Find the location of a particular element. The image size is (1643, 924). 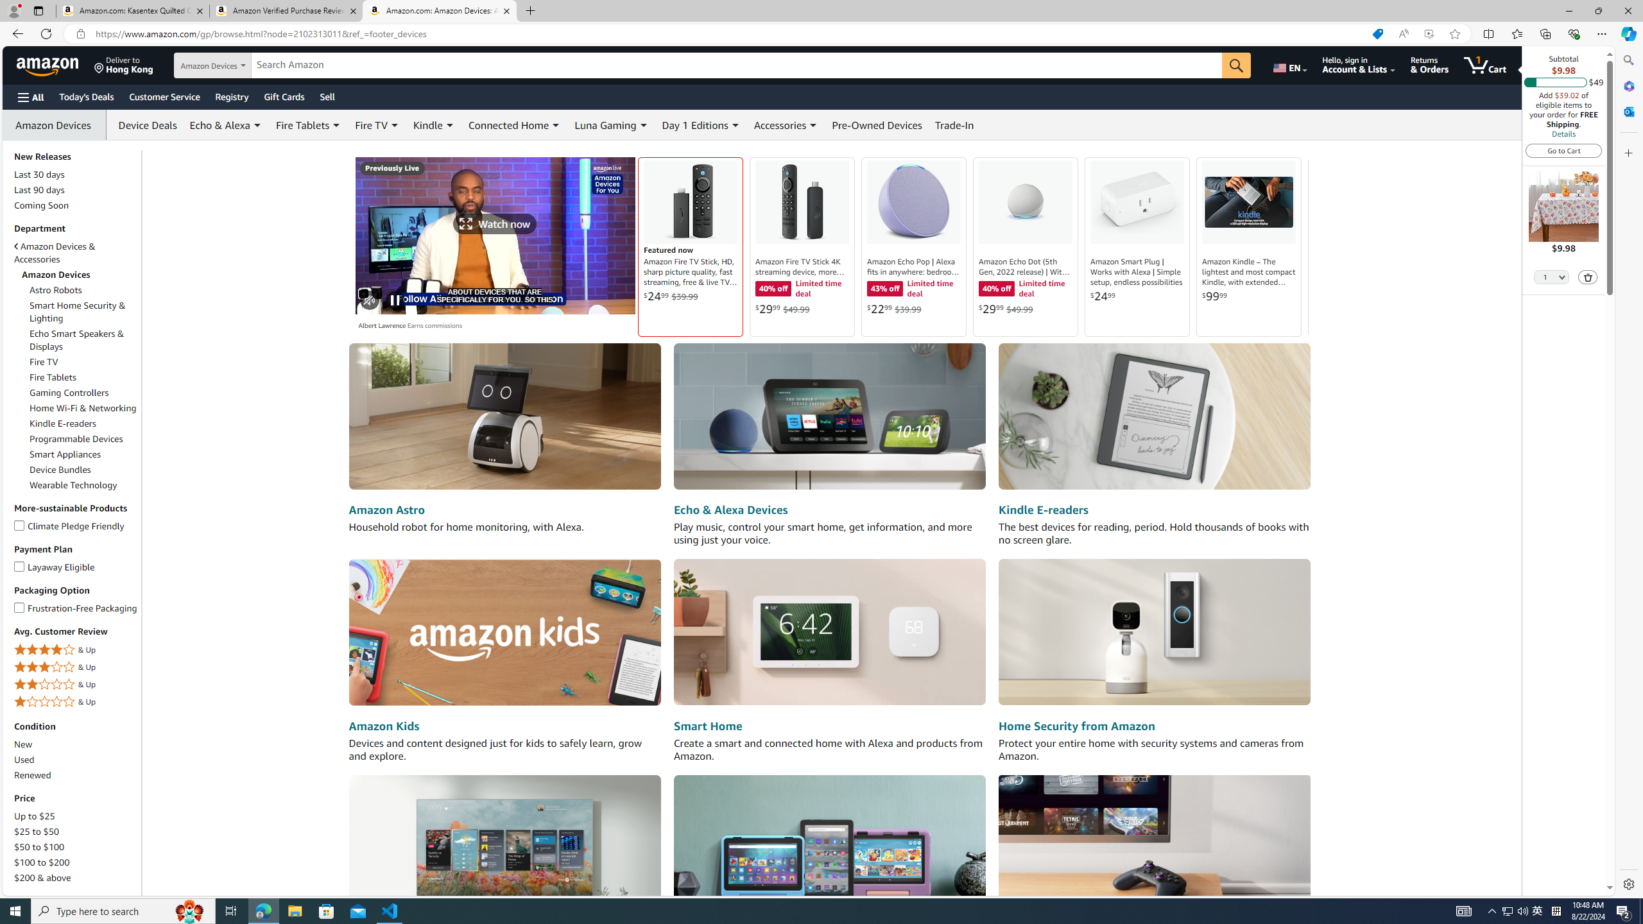

Today's Deals is located at coordinates (86, 96).